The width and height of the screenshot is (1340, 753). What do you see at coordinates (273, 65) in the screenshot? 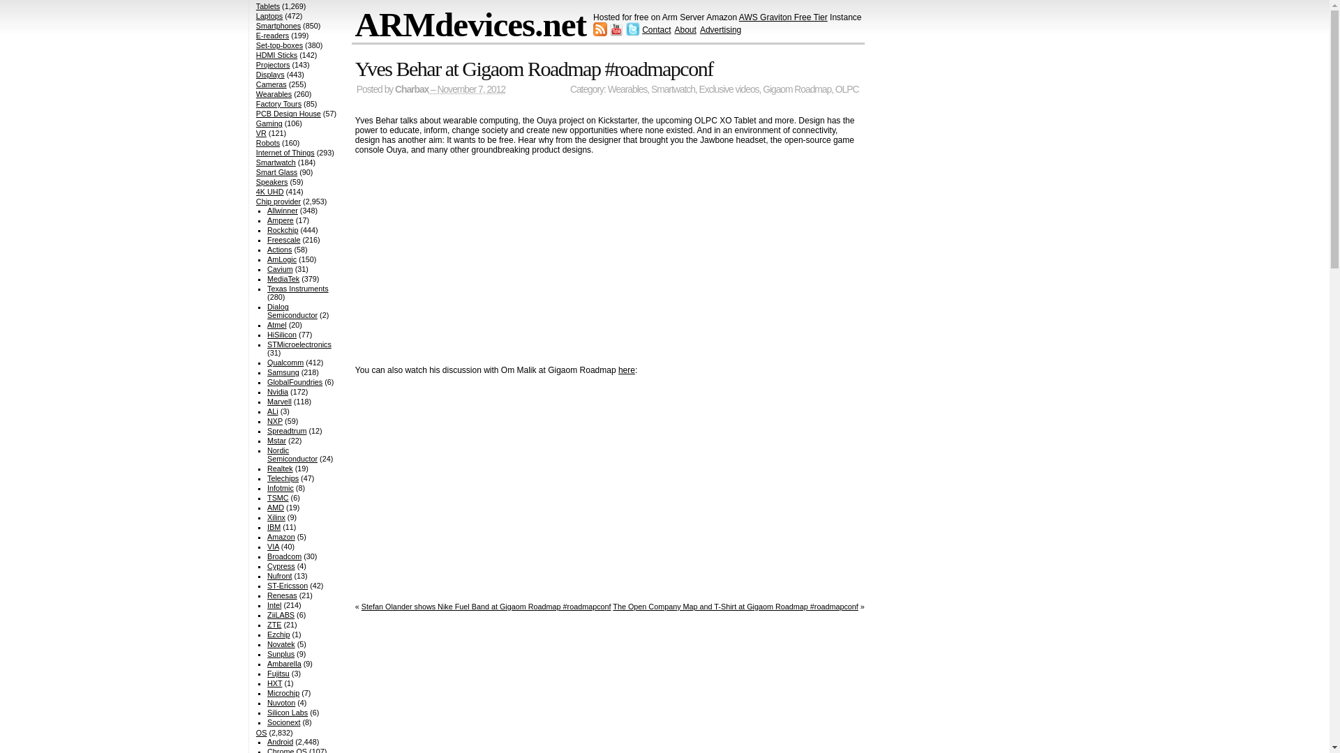
I see `Projectors` at bounding box center [273, 65].